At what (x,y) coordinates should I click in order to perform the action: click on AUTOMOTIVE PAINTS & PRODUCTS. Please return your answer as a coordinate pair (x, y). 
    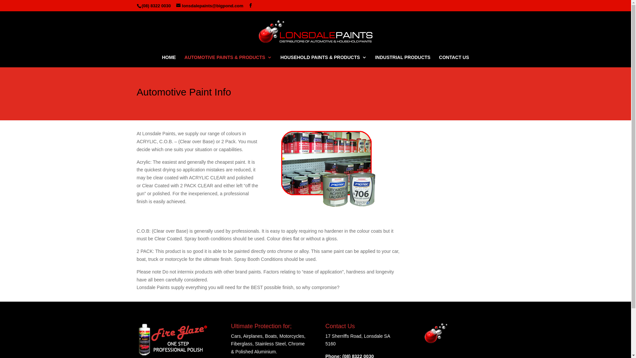
    Looking at the image, I should click on (228, 61).